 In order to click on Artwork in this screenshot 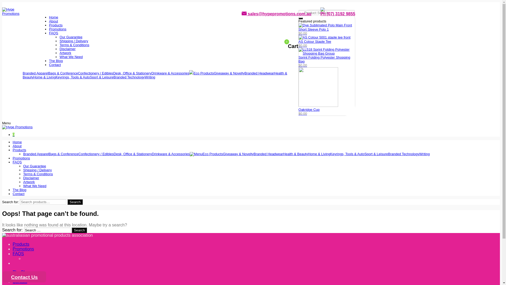, I will do `click(65, 53)`.